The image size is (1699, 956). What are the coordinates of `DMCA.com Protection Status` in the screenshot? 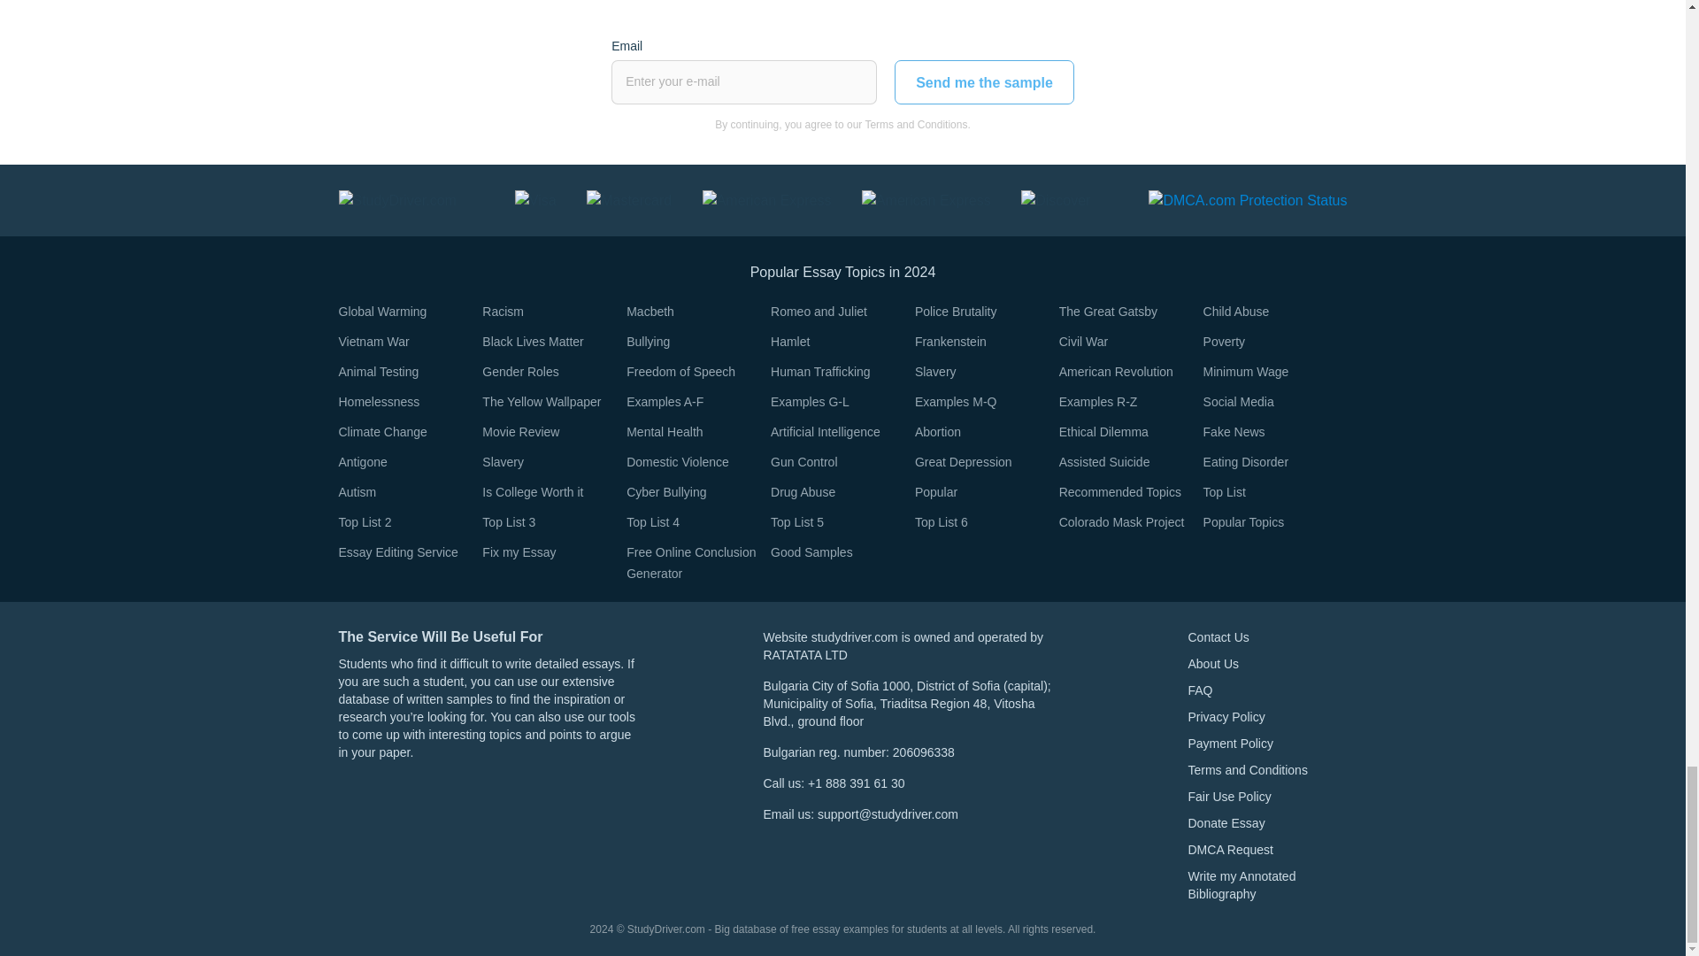 It's located at (1248, 200).